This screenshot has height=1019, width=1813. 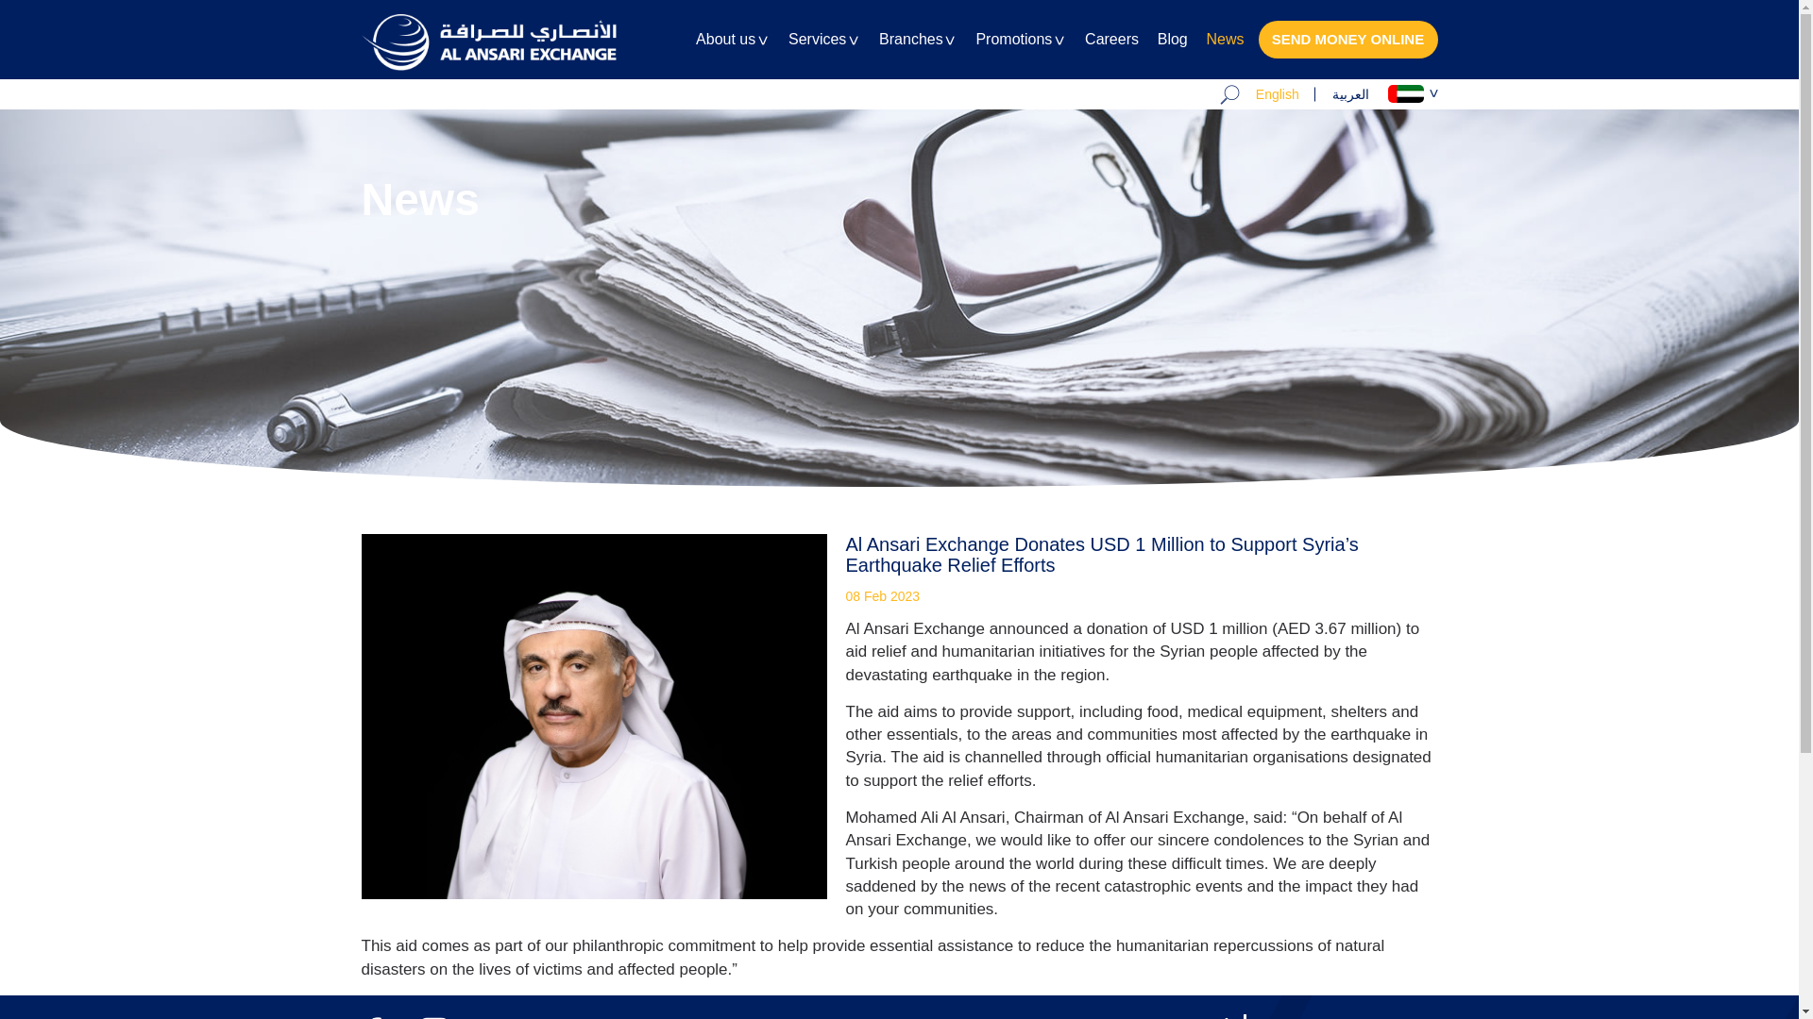 What do you see at coordinates (733, 55) in the screenshot?
I see `About us` at bounding box center [733, 55].